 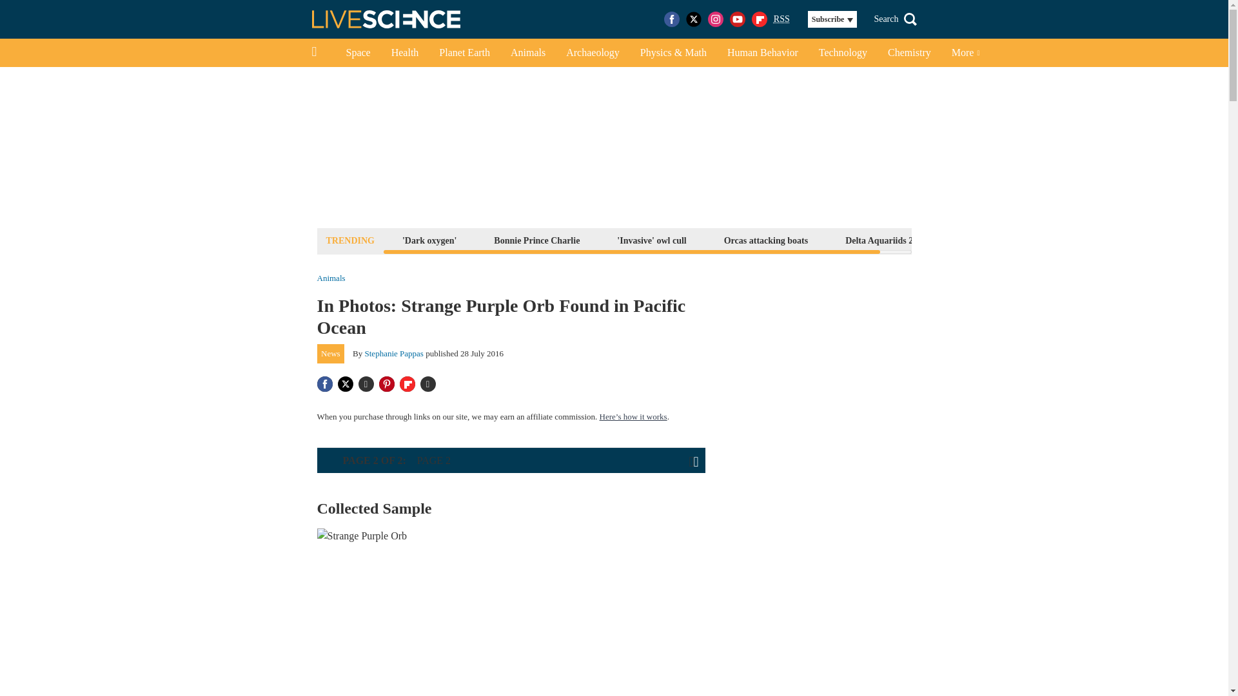 I want to click on Bonnie Prince Charlie, so click(x=536, y=240).